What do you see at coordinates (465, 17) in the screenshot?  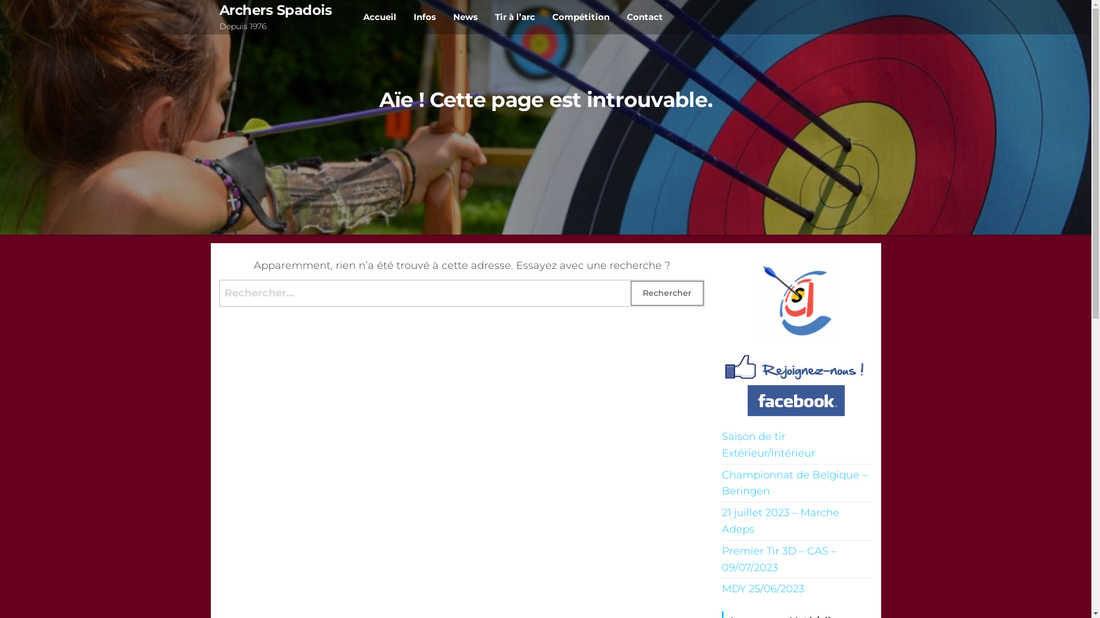 I see `News` at bounding box center [465, 17].